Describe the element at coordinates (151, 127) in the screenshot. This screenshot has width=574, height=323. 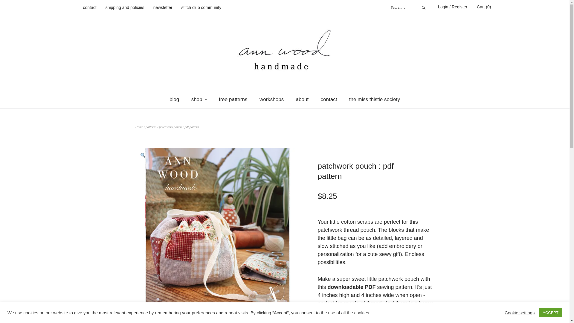
I see `patterns` at that location.